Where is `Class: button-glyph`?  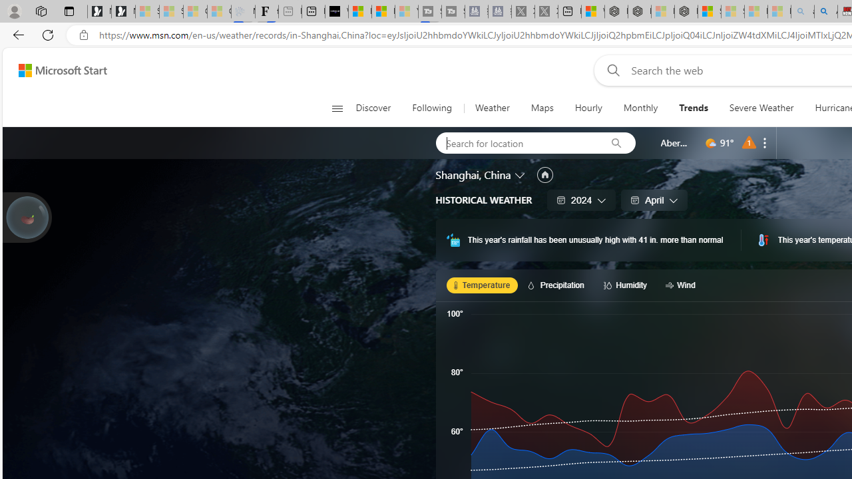
Class: button-glyph is located at coordinates (337, 108).